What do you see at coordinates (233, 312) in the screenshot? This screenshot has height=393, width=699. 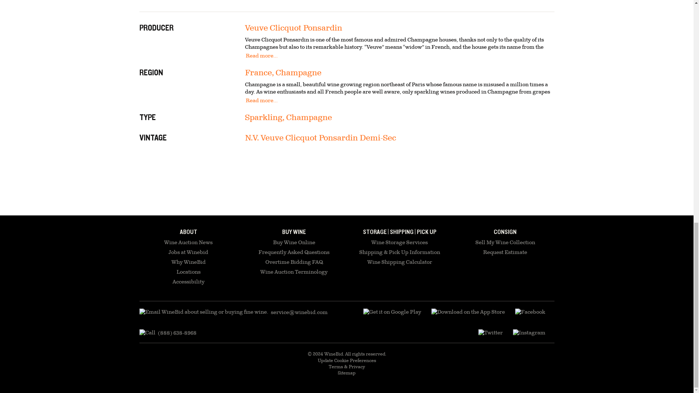 I see `Email` at bounding box center [233, 312].